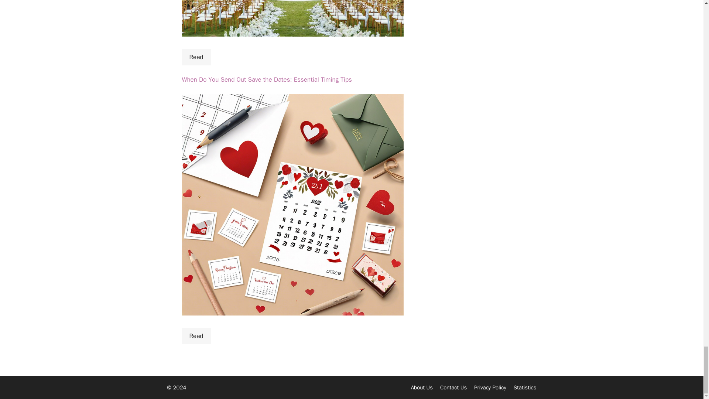  What do you see at coordinates (196, 336) in the screenshot?
I see `Read` at bounding box center [196, 336].